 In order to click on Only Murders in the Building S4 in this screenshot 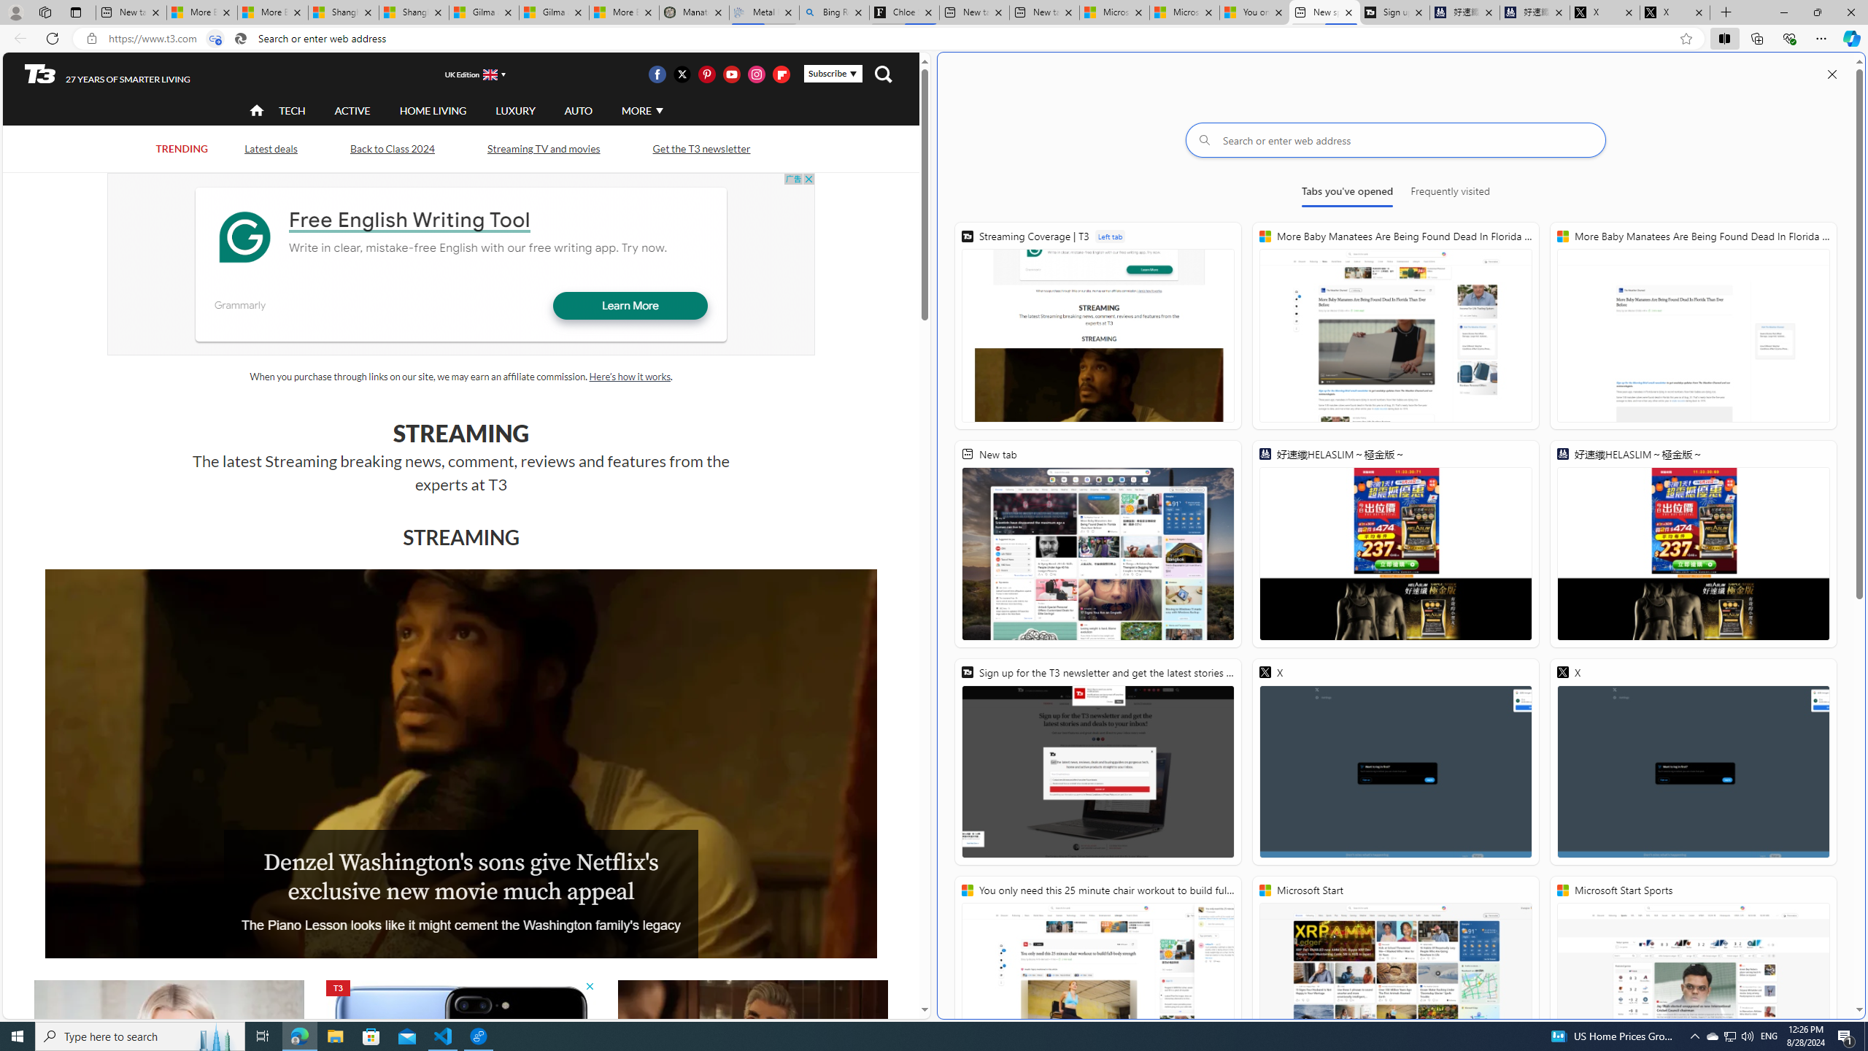, I will do `click(752, 1057)`.